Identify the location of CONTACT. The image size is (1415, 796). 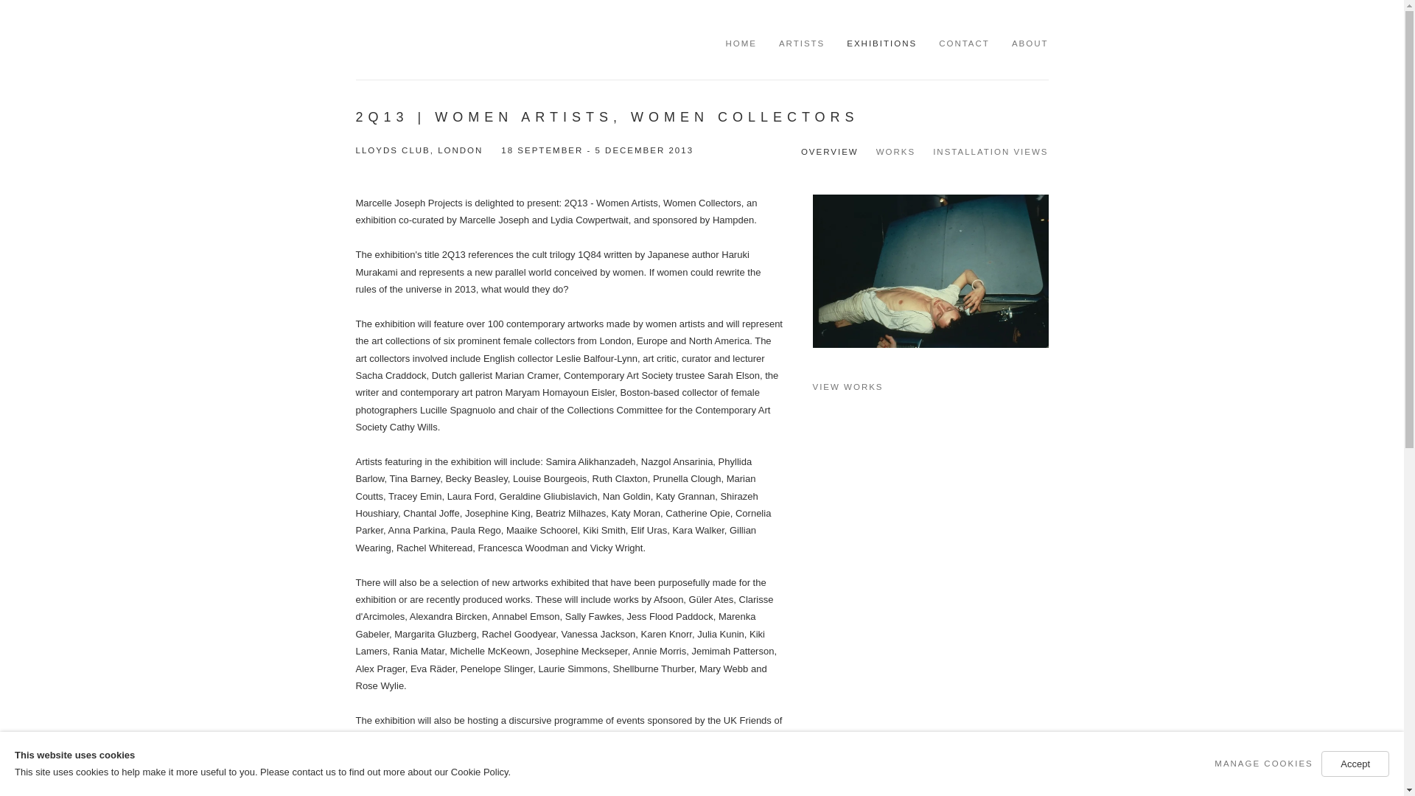
(964, 43).